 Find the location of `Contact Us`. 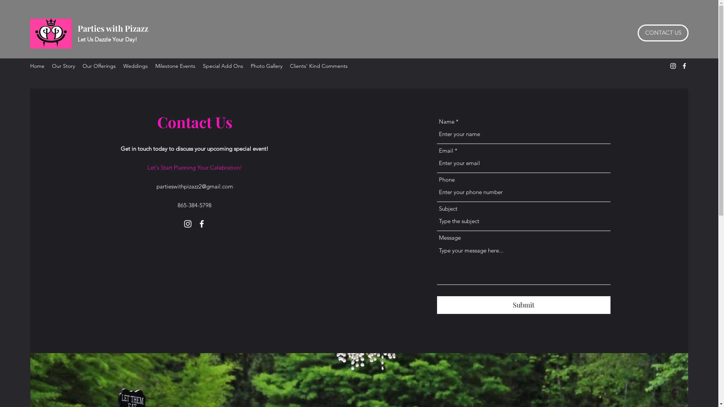

Contact Us is located at coordinates (195, 124).